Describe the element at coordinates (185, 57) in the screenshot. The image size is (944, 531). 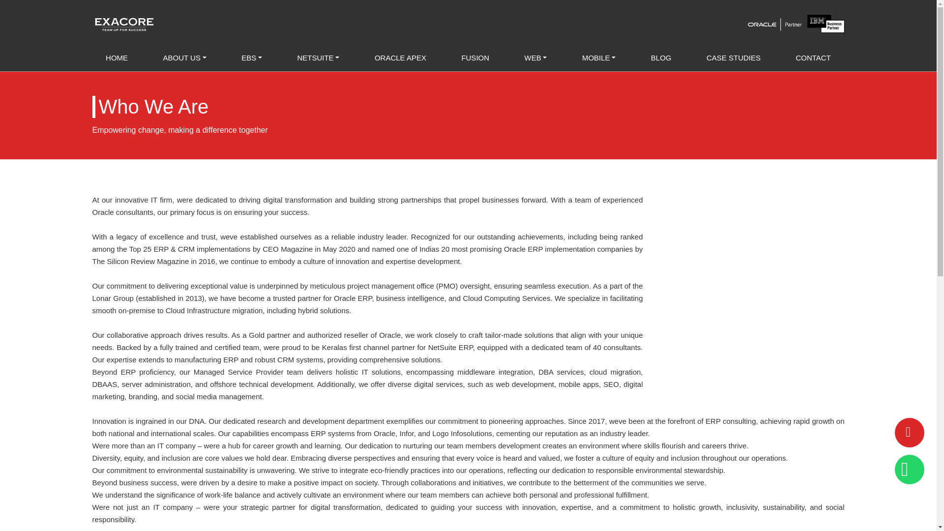
I see `ABOUT US` at that location.